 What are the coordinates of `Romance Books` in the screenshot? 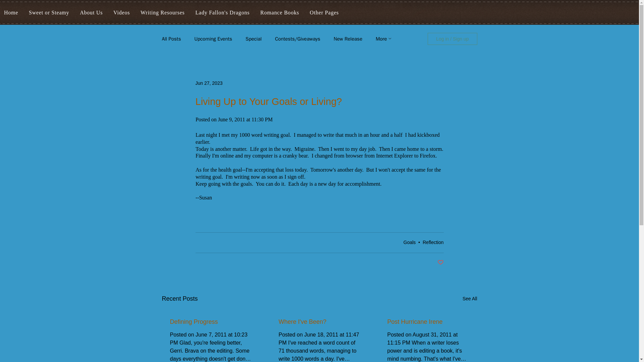 It's located at (280, 13).